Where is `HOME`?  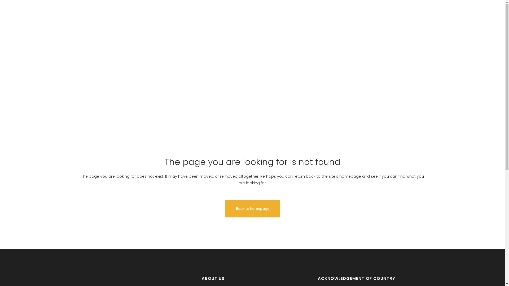
HOME is located at coordinates (261, 12).